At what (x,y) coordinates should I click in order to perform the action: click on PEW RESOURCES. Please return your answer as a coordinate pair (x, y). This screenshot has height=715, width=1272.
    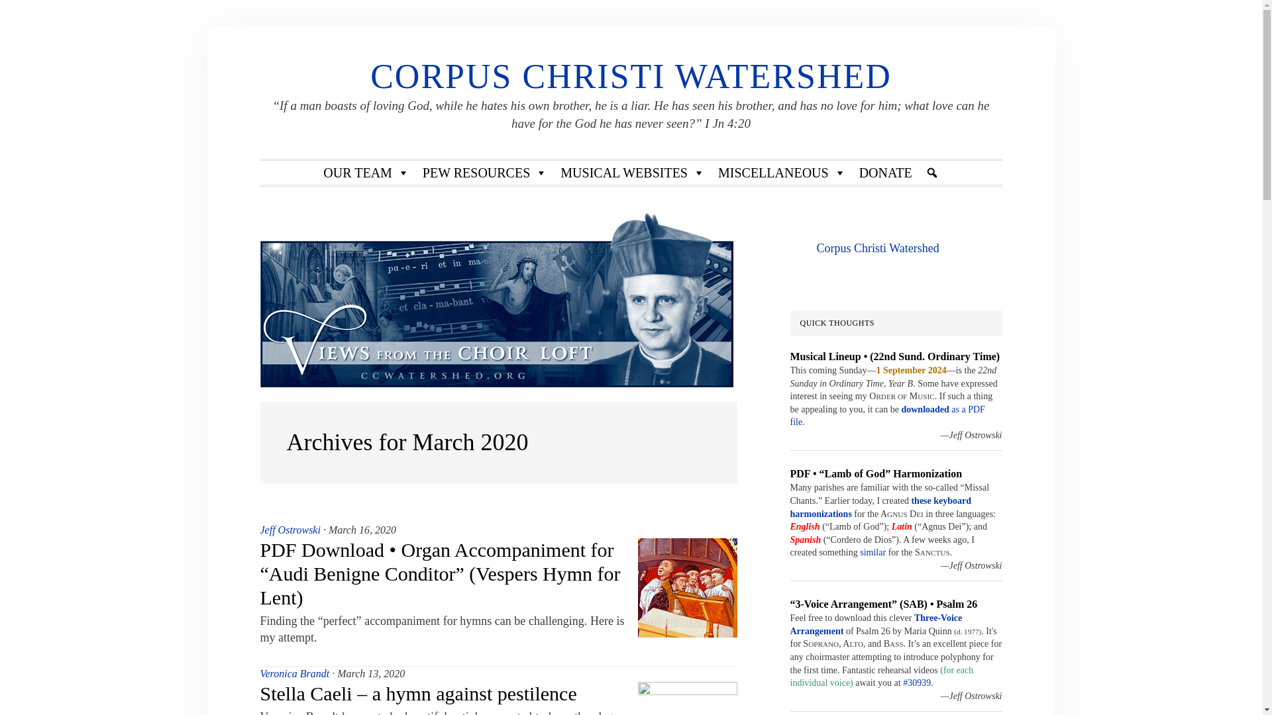
    Looking at the image, I should click on (484, 172).